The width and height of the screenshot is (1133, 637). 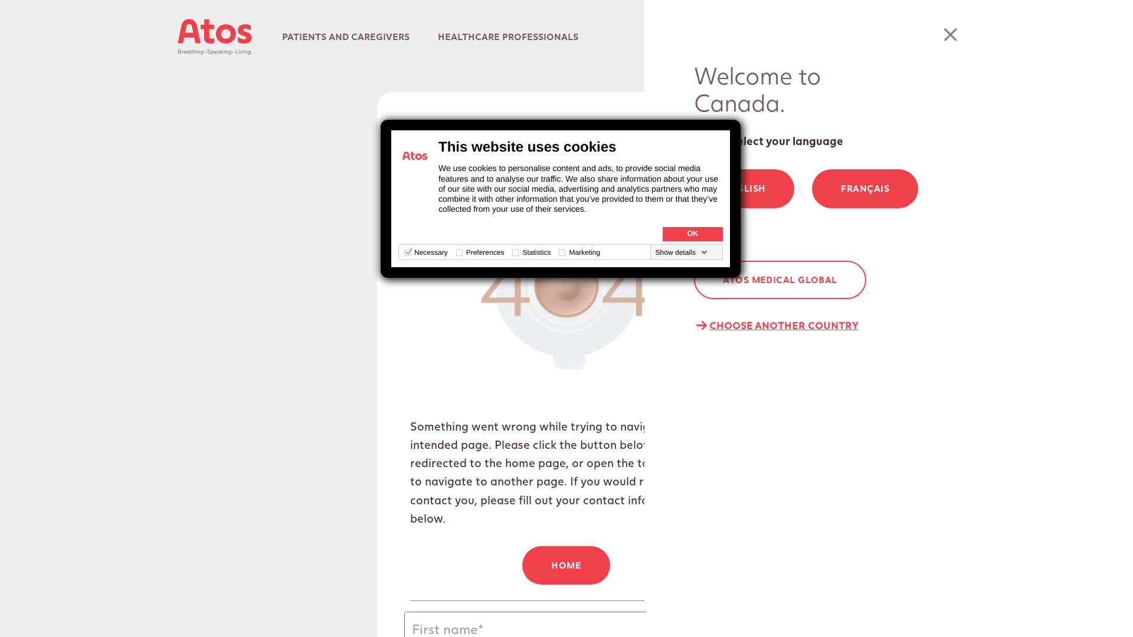 What do you see at coordinates (780, 280) in the screenshot?
I see `ATOS MEDICAL GLOBAL` at bounding box center [780, 280].